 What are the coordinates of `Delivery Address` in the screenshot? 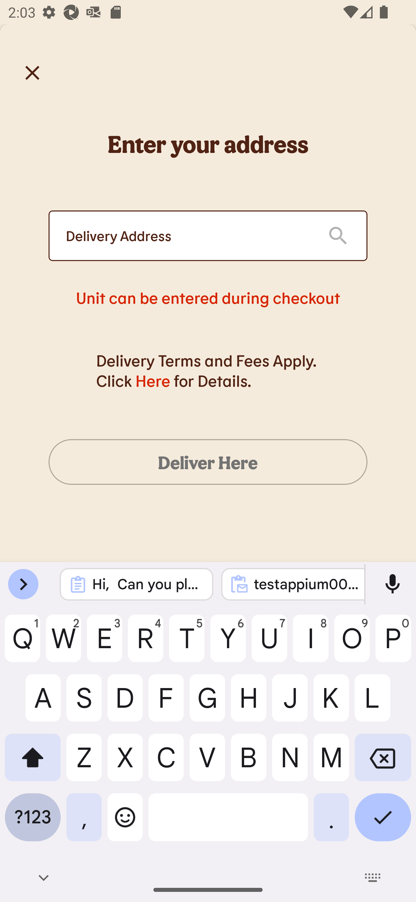 It's located at (188, 236).